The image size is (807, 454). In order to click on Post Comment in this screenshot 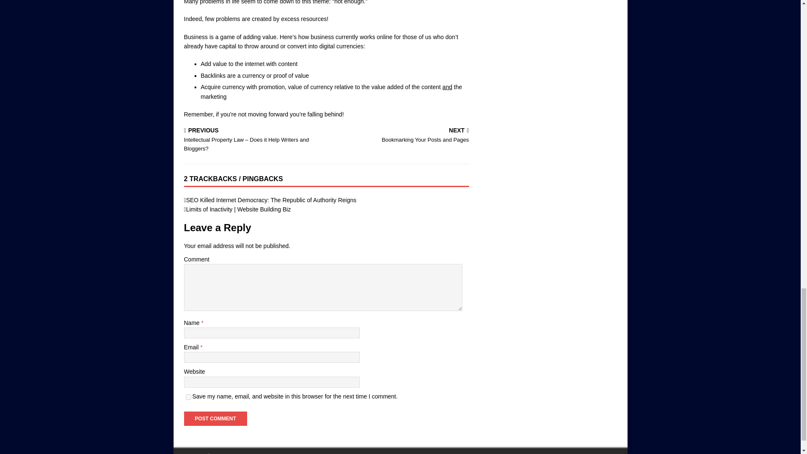, I will do `click(215, 419)`.